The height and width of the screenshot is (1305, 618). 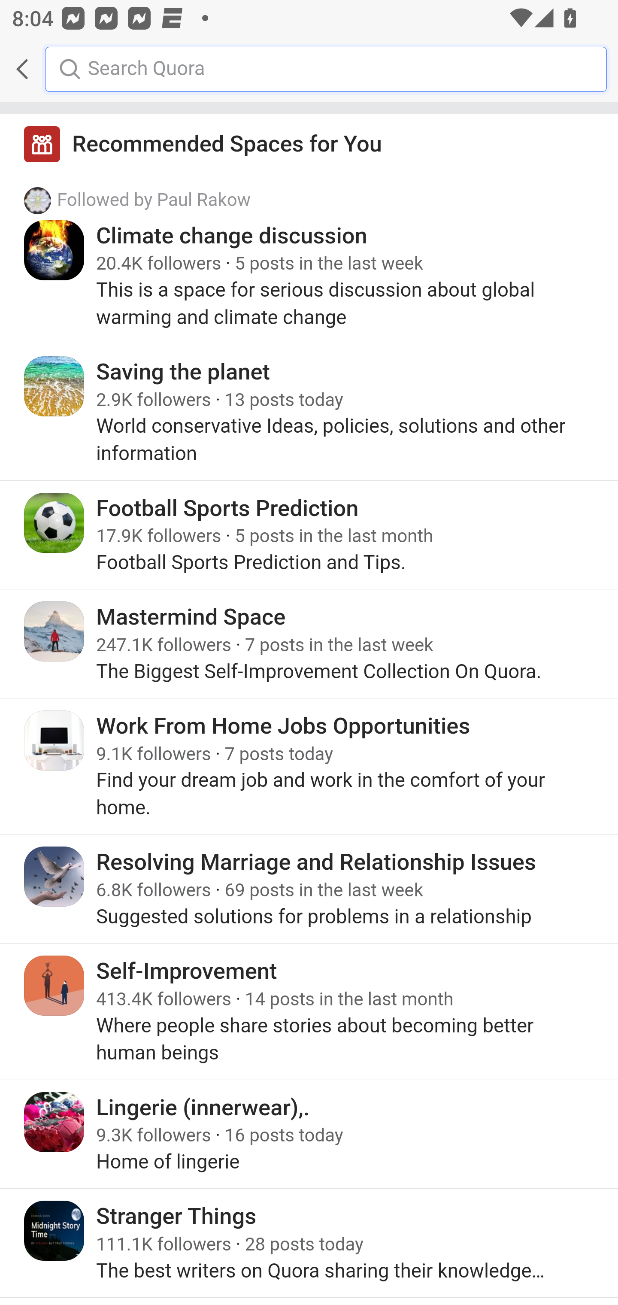 I want to click on Icon for Self-Improvement, so click(x=55, y=986).